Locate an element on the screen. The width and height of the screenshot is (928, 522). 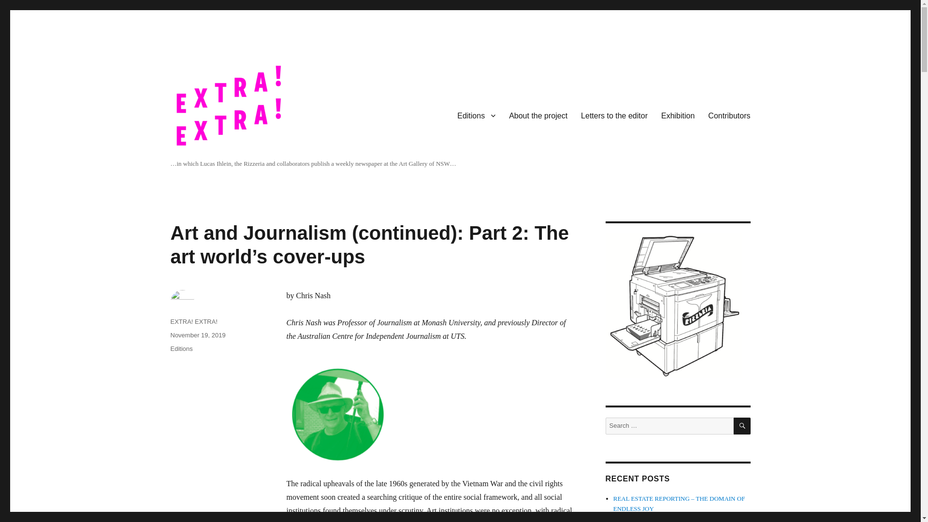
Editions is located at coordinates (181, 348).